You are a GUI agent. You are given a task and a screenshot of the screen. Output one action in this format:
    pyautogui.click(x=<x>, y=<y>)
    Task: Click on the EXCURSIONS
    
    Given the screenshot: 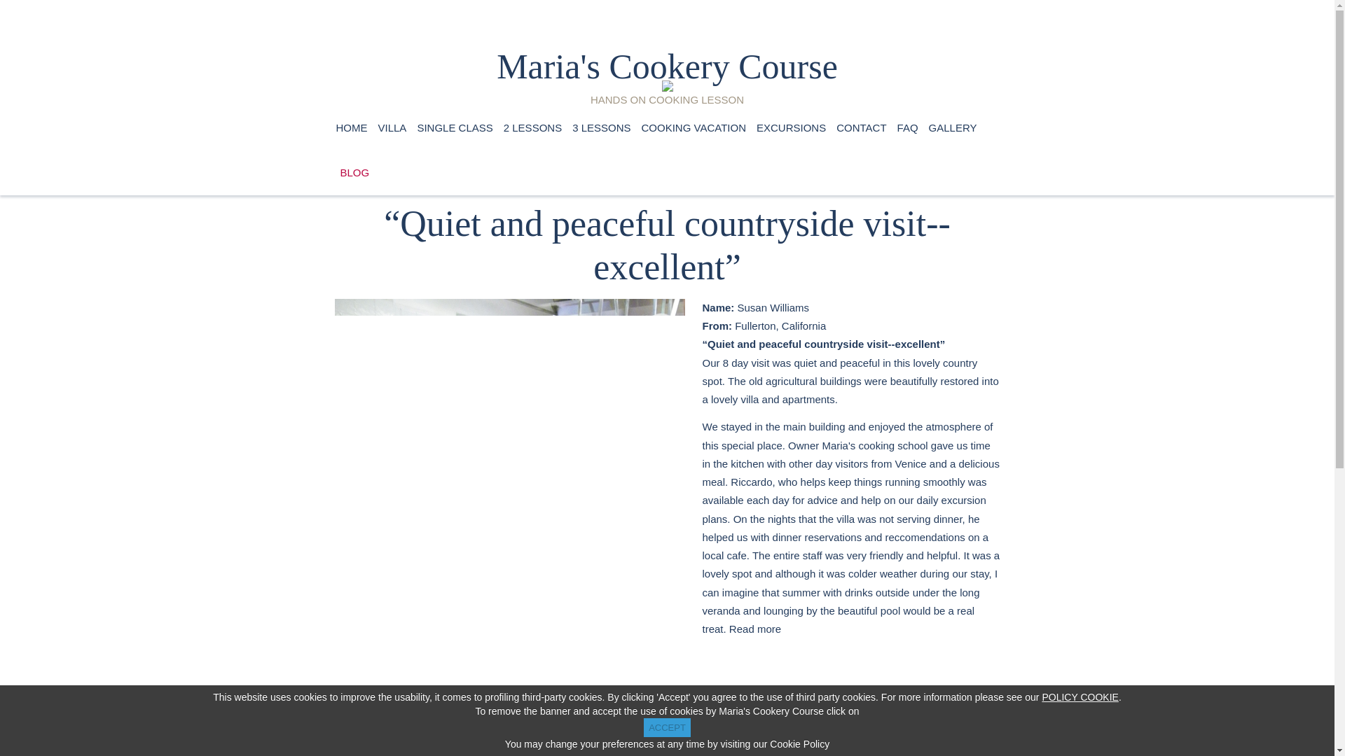 What is the action you would take?
    pyautogui.click(x=790, y=127)
    